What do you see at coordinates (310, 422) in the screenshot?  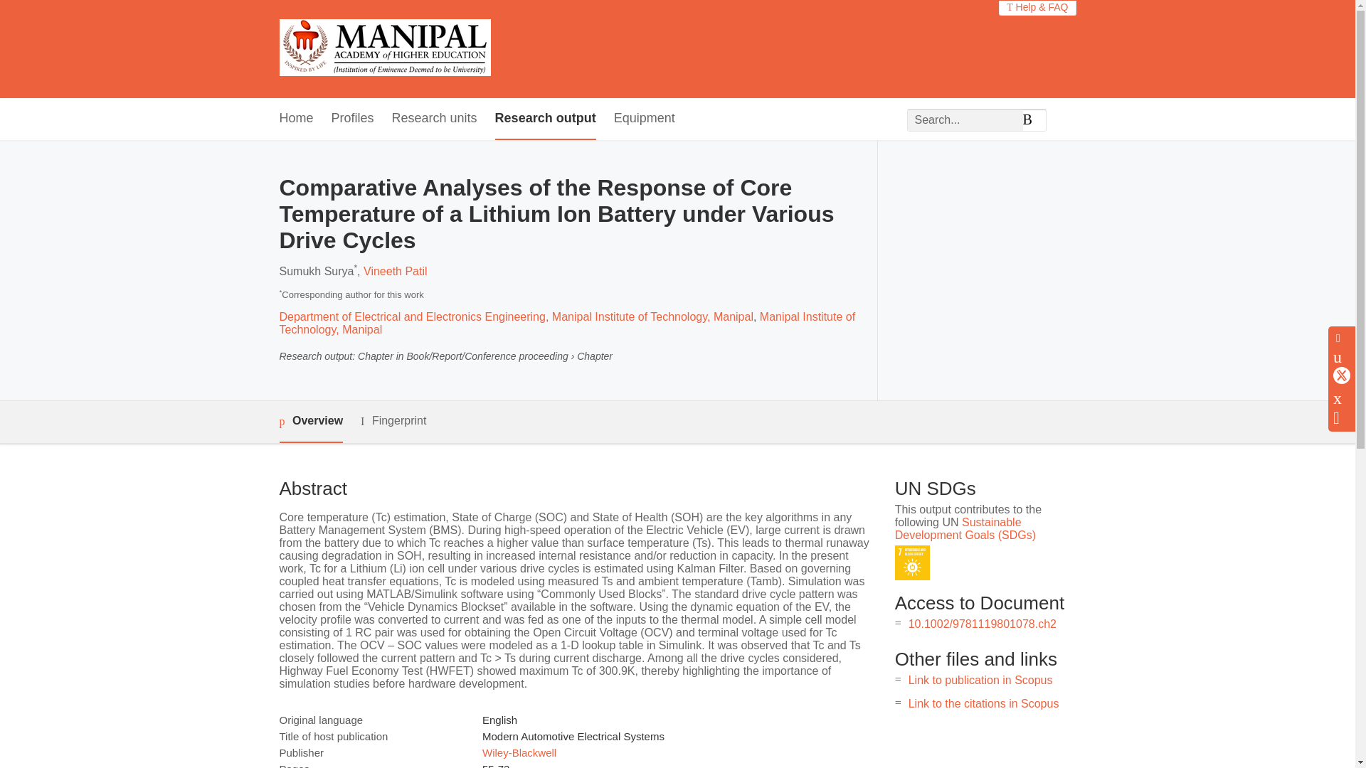 I see `Overview` at bounding box center [310, 422].